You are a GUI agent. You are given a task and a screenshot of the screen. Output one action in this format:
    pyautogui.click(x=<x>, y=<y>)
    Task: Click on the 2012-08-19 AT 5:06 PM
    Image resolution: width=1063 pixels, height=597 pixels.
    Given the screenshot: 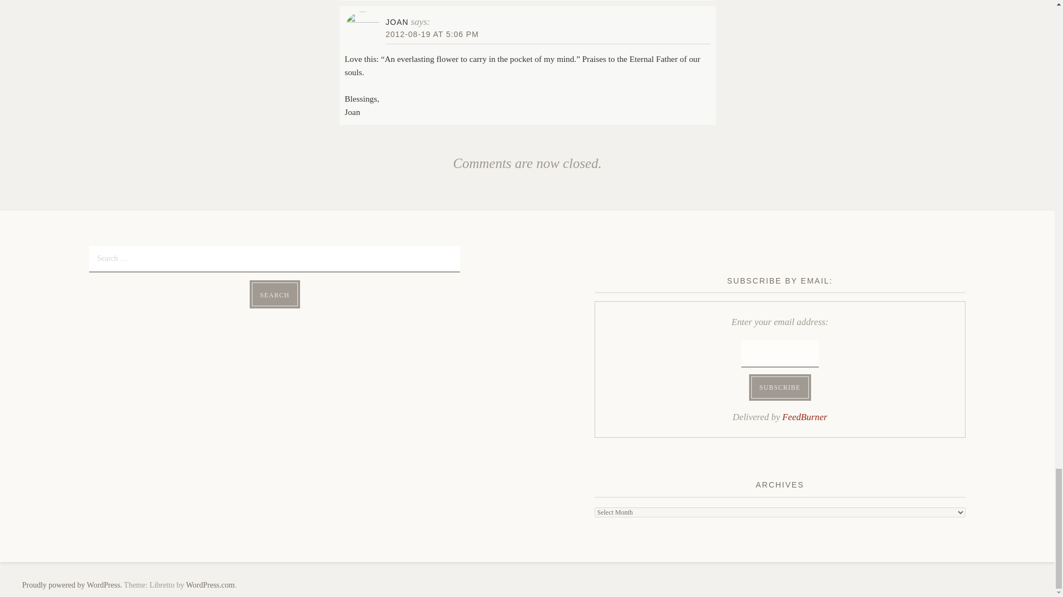 What is the action you would take?
    pyautogui.click(x=432, y=34)
    